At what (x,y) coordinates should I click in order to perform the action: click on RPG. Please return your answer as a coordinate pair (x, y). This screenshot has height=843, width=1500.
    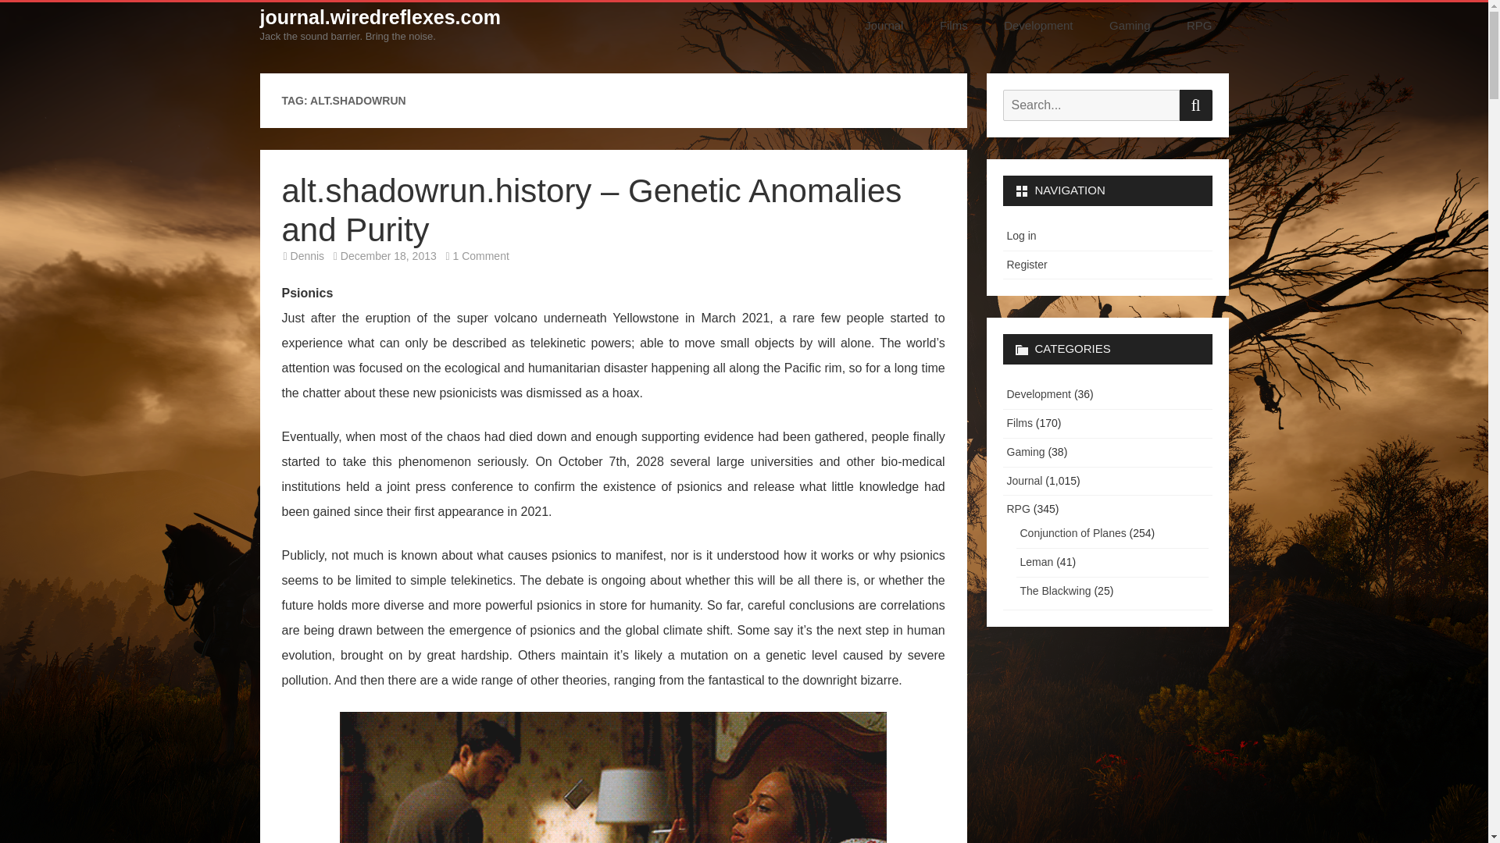
    Looking at the image, I should click on (1198, 25).